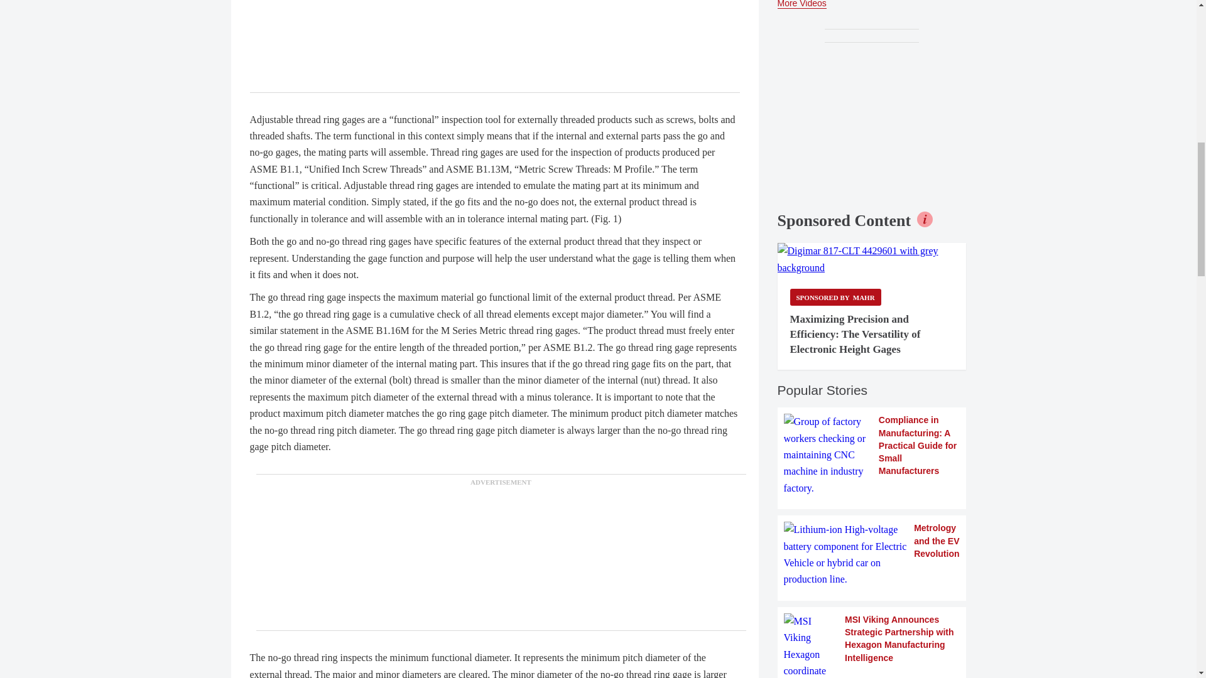  I want to click on Metrology and the EV Revolution, so click(872, 555).